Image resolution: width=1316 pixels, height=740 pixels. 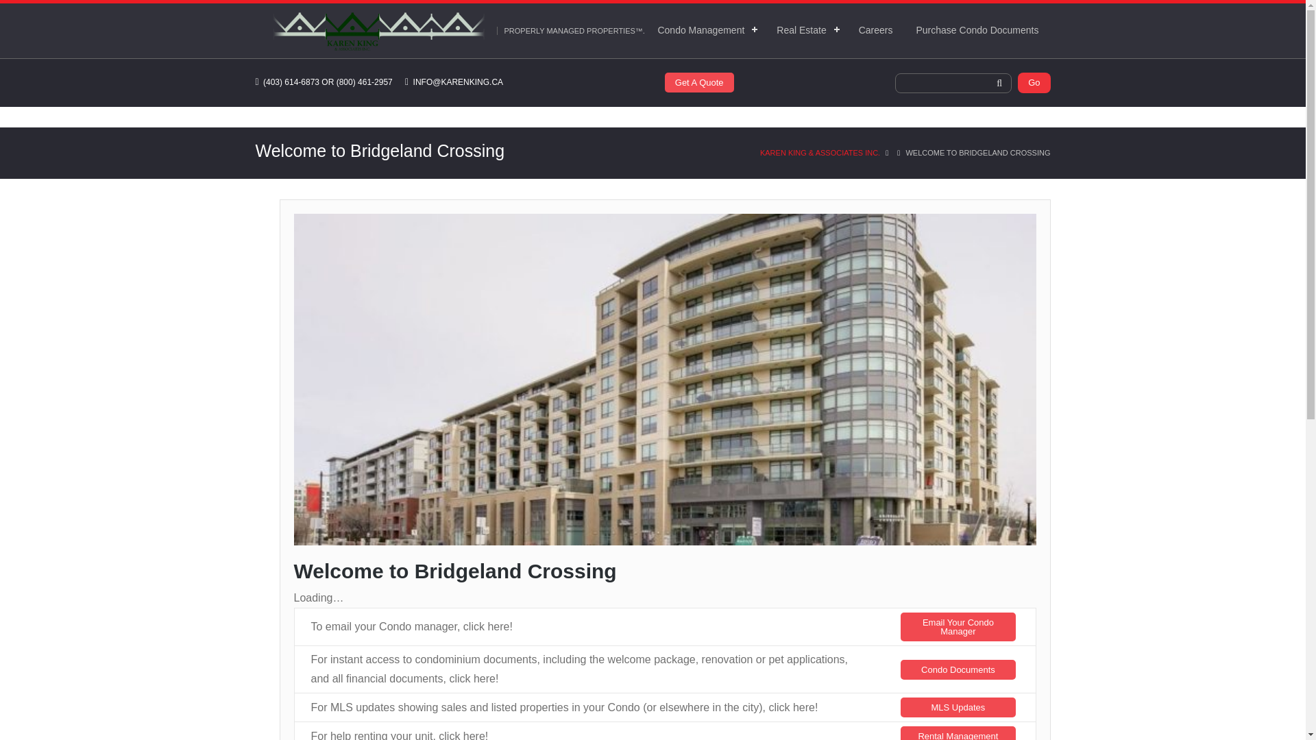 What do you see at coordinates (957, 670) in the screenshot?
I see `Condo Documents` at bounding box center [957, 670].